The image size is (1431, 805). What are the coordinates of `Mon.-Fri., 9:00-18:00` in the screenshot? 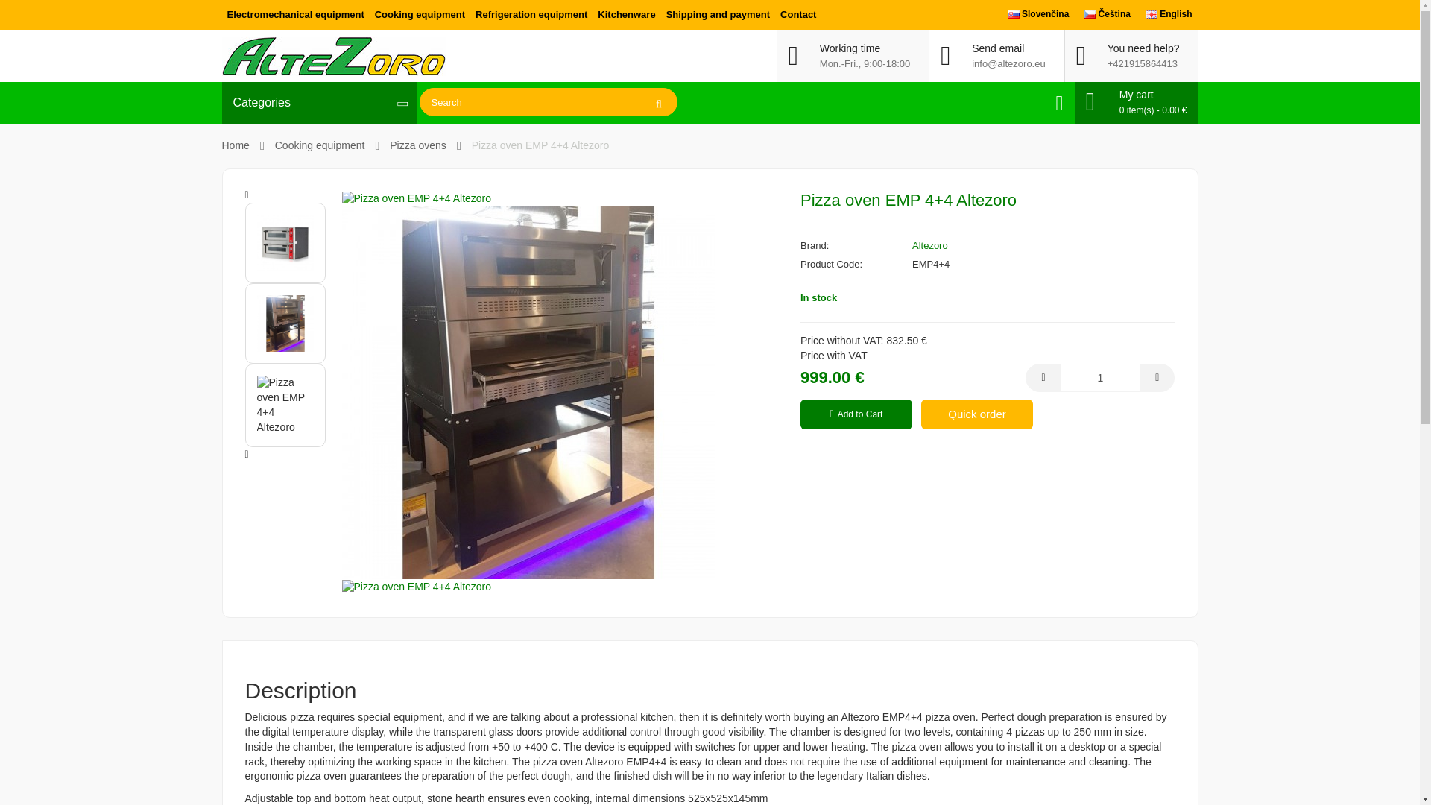 It's located at (865, 63).